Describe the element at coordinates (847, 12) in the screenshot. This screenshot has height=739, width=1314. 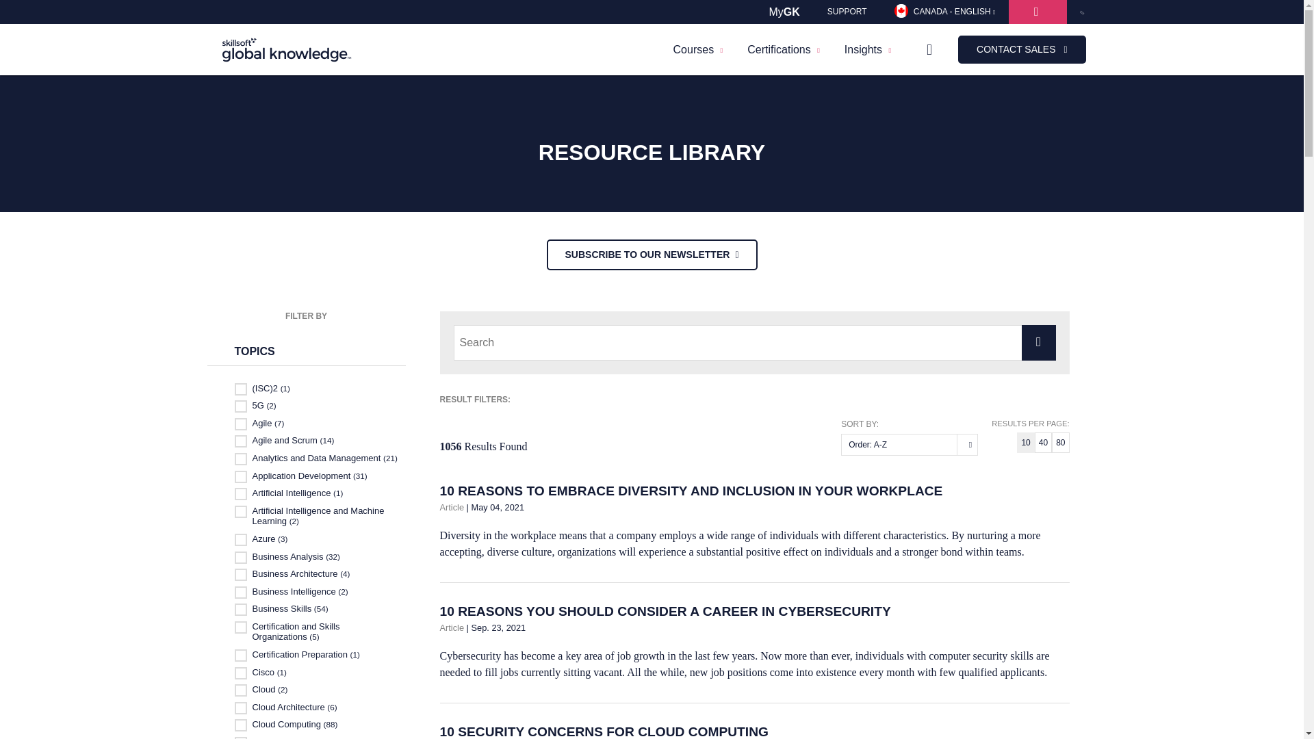
I see `SUPPORT` at that location.